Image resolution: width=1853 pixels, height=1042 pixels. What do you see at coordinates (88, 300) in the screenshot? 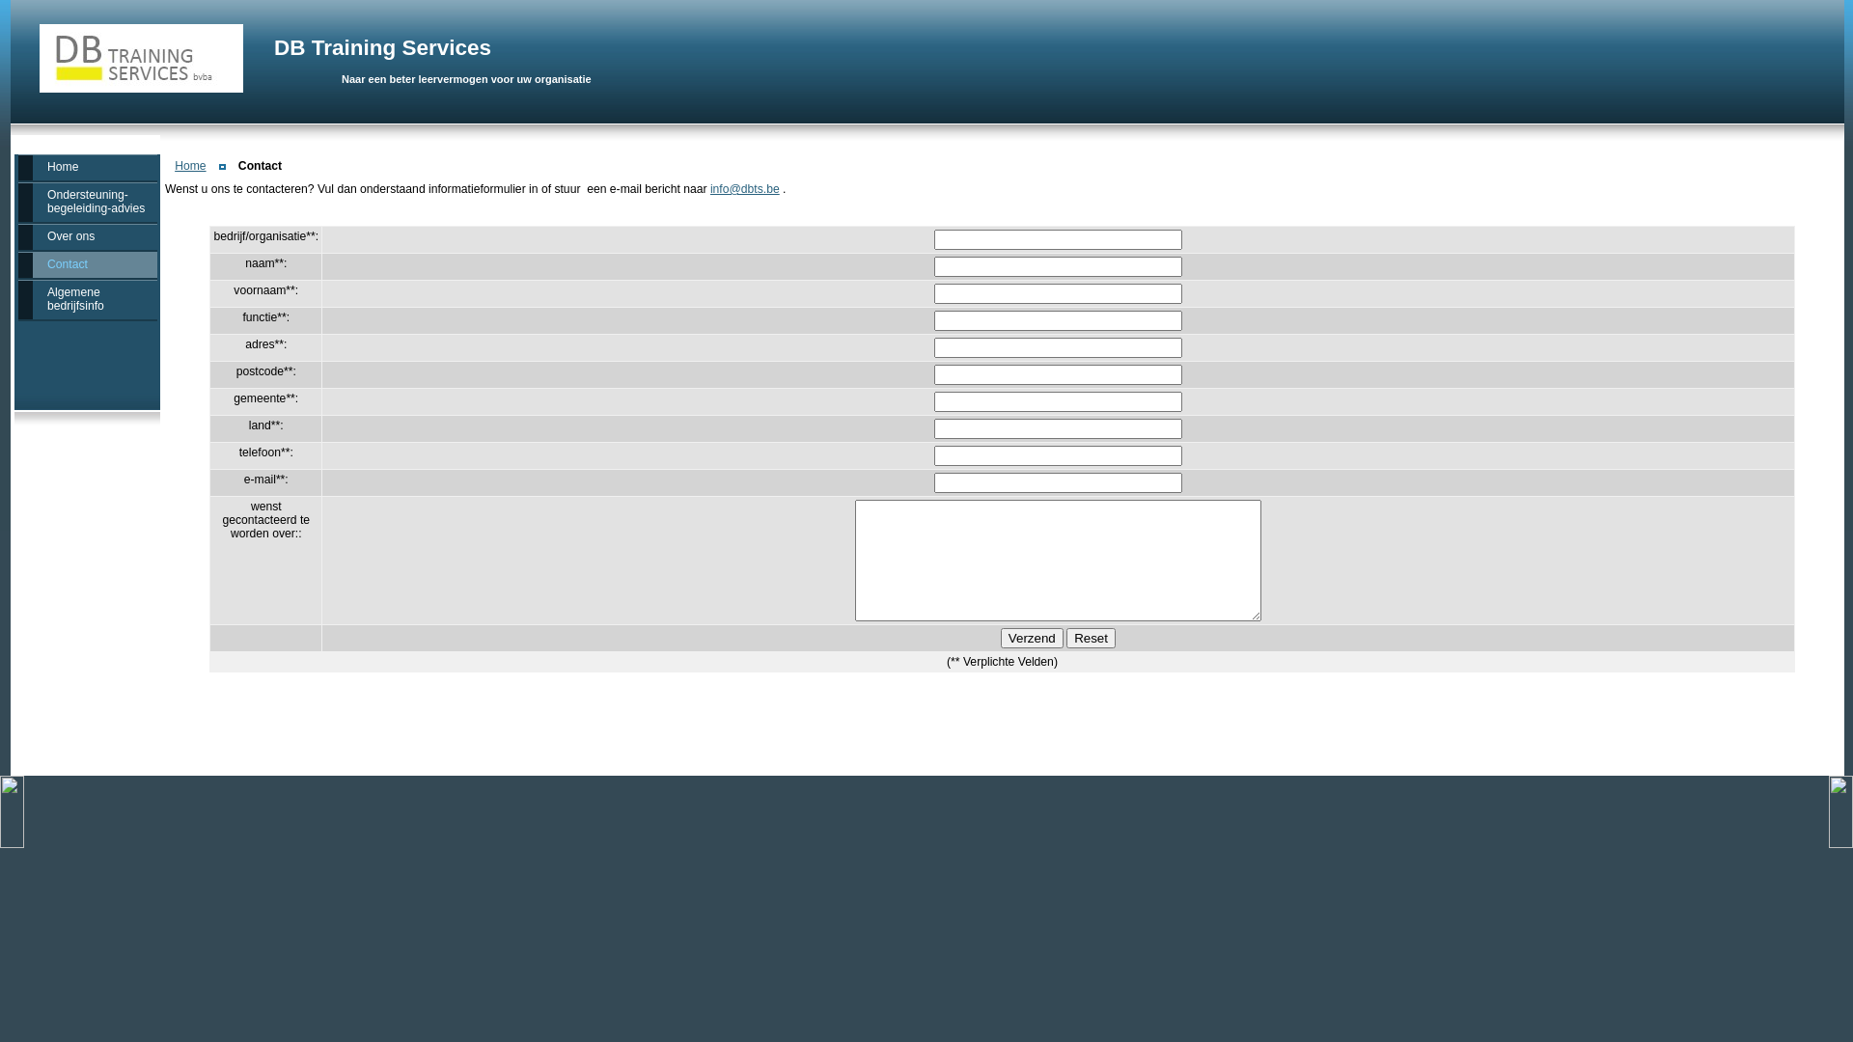
I see `Algemene bedrijfsinfo` at bounding box center [88, 300].